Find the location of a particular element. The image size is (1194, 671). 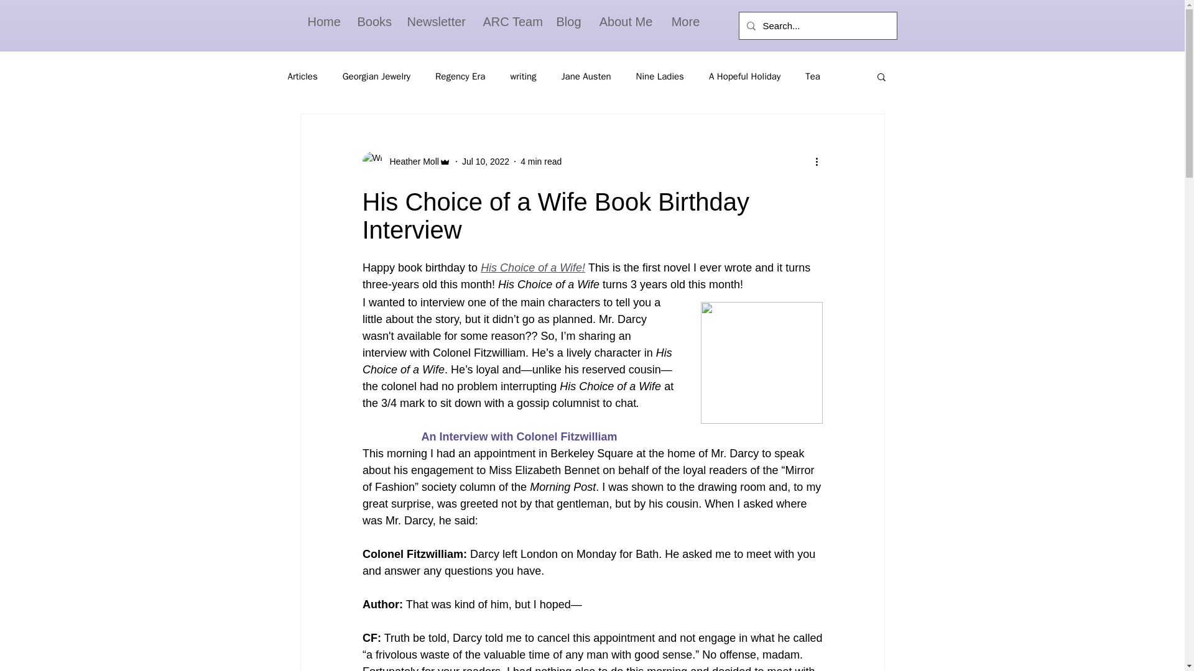

Home is located at coordinates (323, 21).